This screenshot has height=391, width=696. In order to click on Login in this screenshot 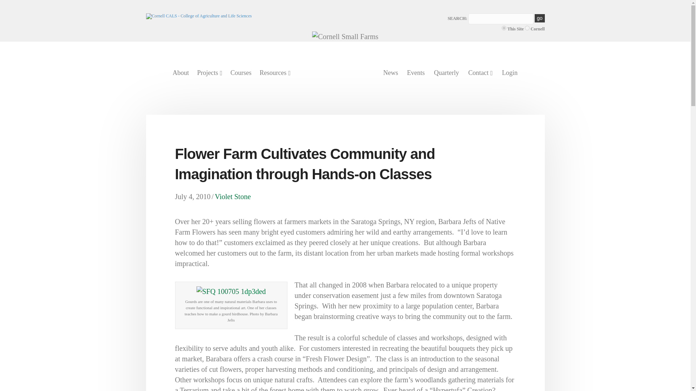, I will do `click(510, 72)`.